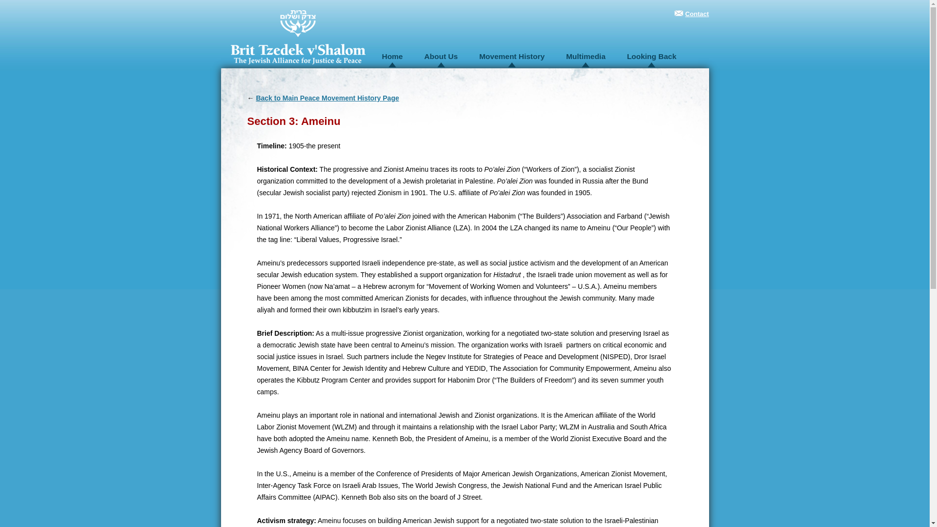 Image resolution: width=937 pixels, height=527 pixels. What do you see at coordinates (511, 56) in the screenshot?
I see `Movement History` at bounding box center [511, 56].